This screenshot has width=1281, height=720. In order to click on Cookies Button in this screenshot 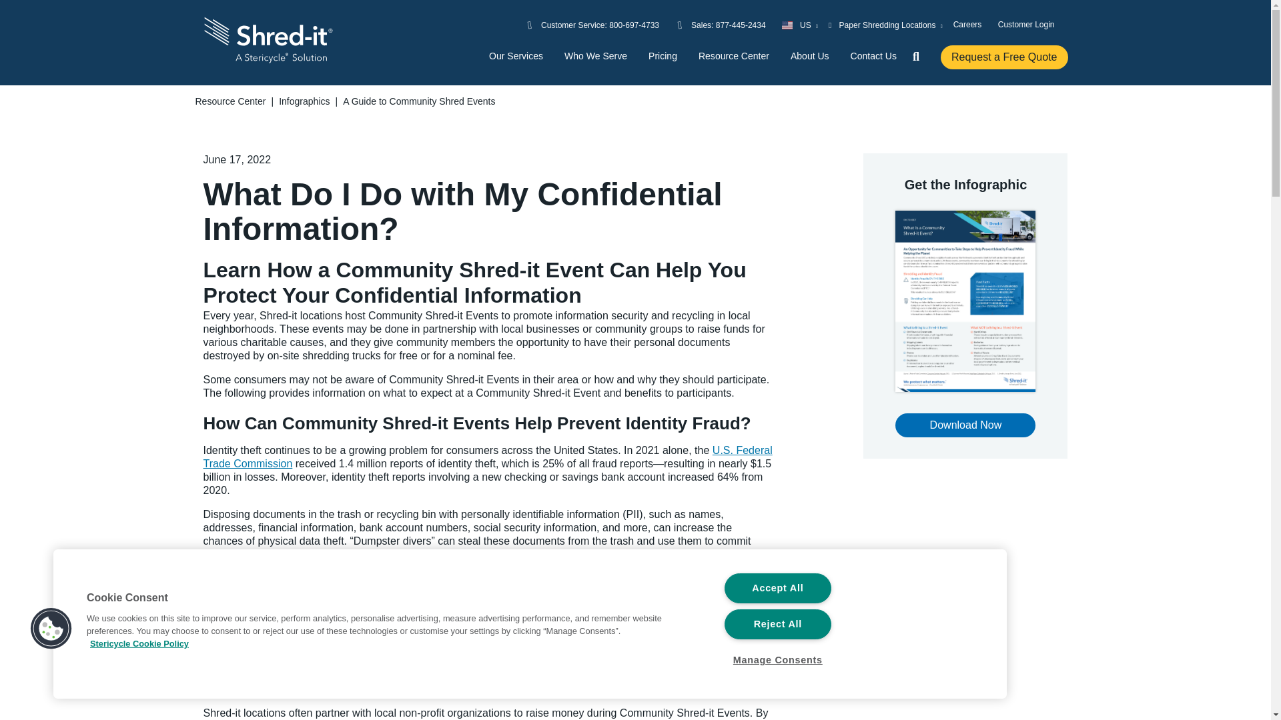, I will do `click(51, 629)`.